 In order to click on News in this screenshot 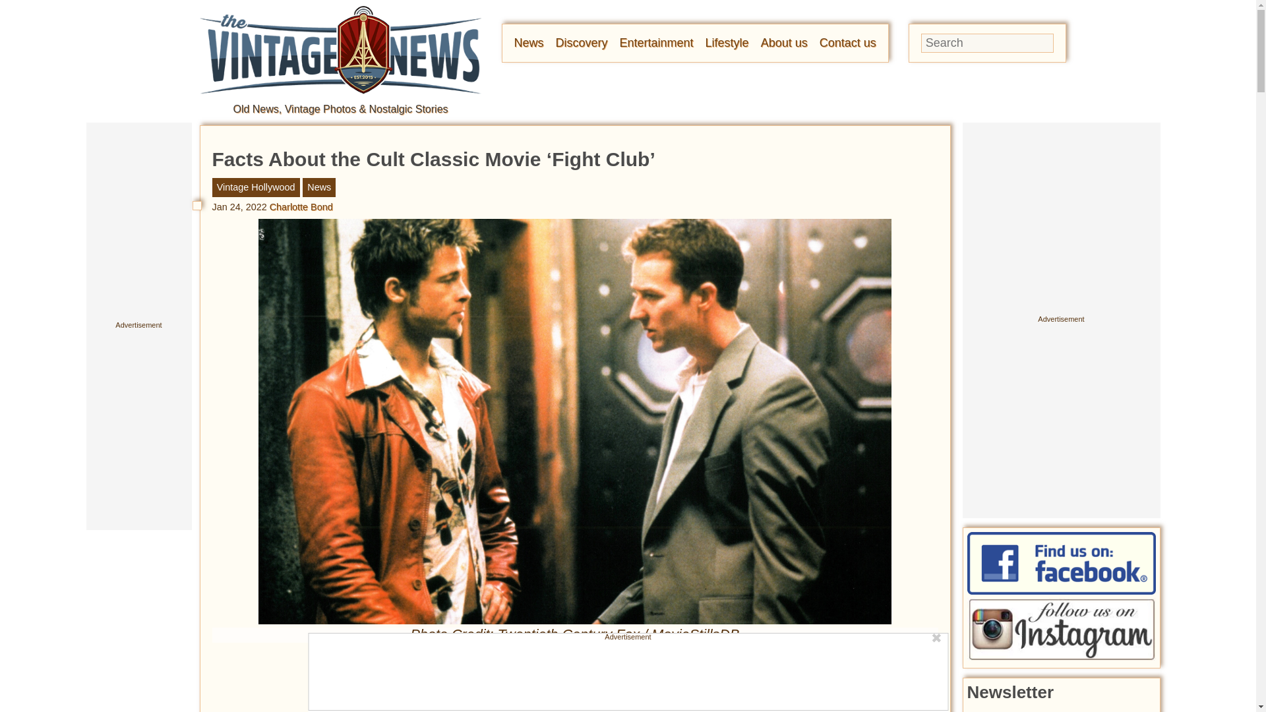, I will do `click(529, 42)`.